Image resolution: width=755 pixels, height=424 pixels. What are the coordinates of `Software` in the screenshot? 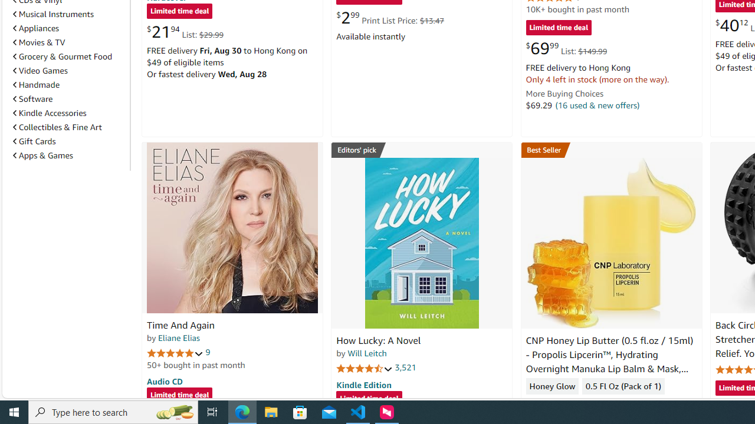 It's located at (32, 99).